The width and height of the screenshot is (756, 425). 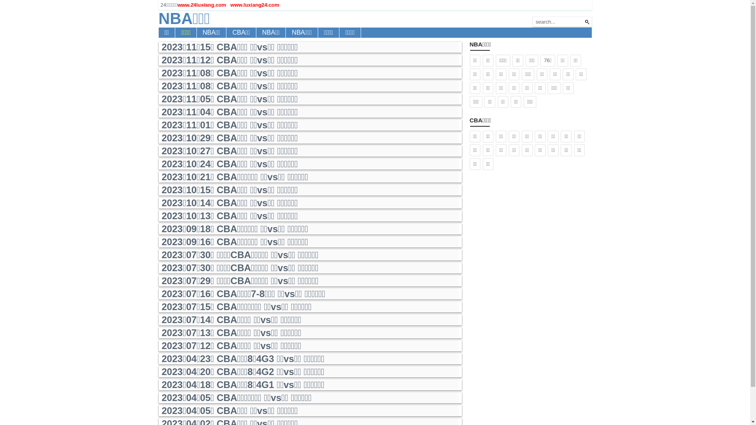 What do you see at coordinates (255, 5) in the screenshot?
I see `www.luxiang24.com` at bounding box center [255, 5].